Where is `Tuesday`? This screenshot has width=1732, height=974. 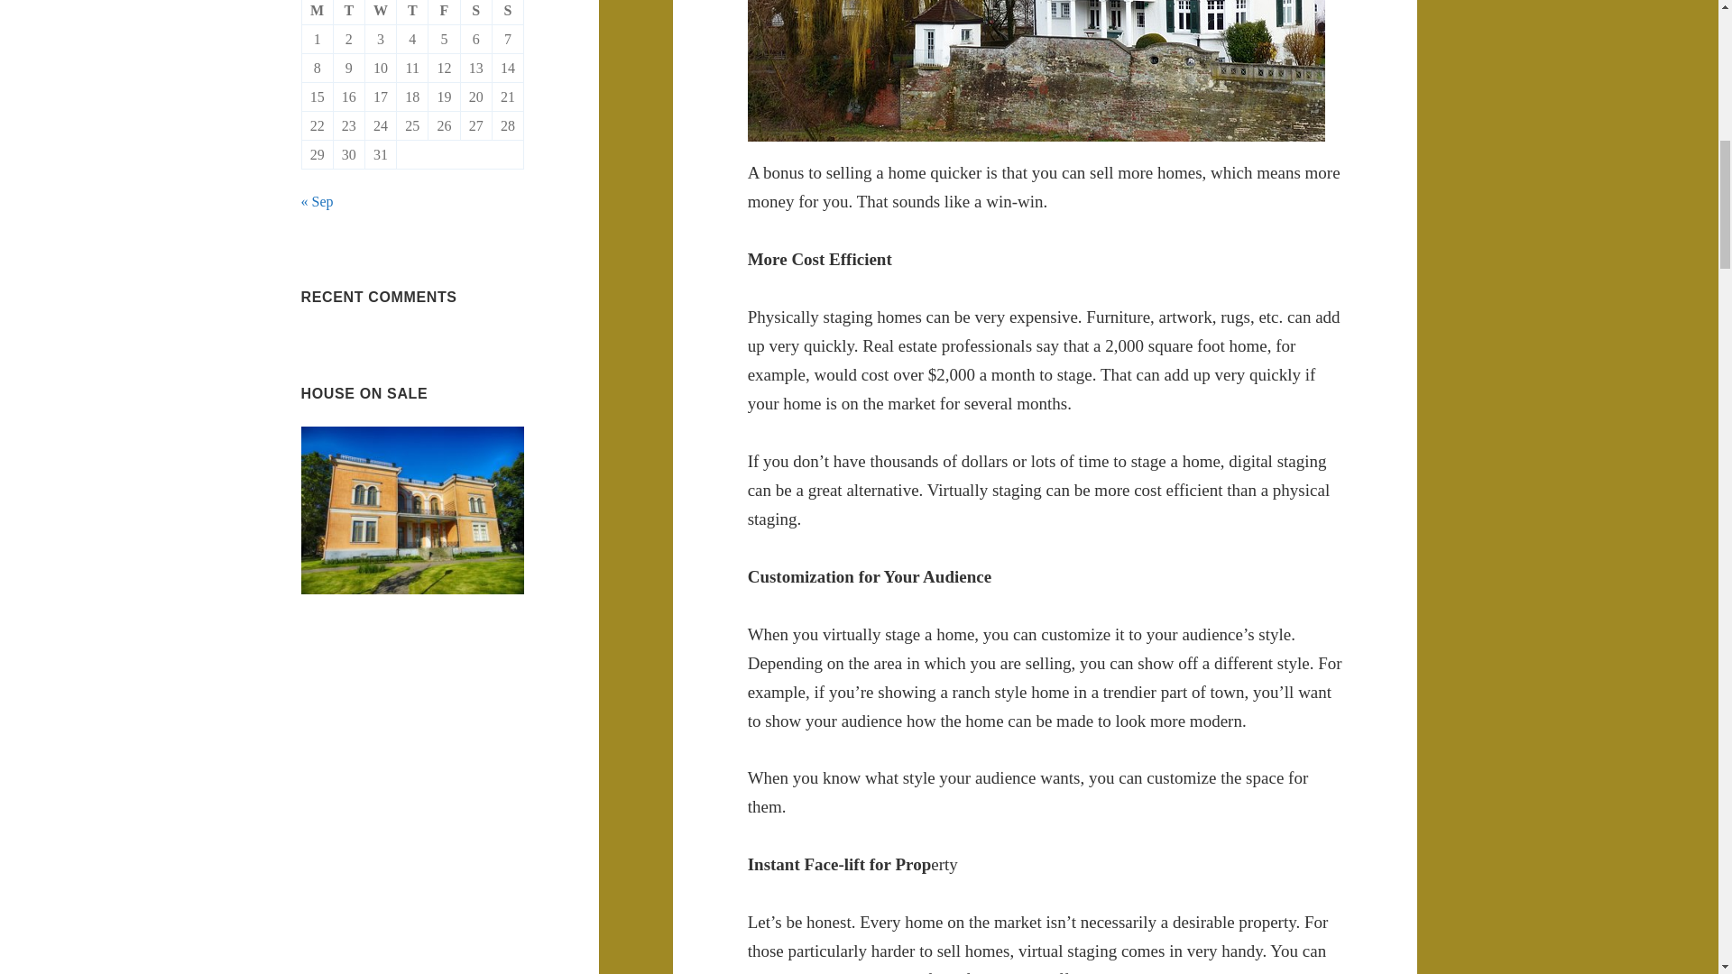
Tuesday is located at coordinates (350, 13).